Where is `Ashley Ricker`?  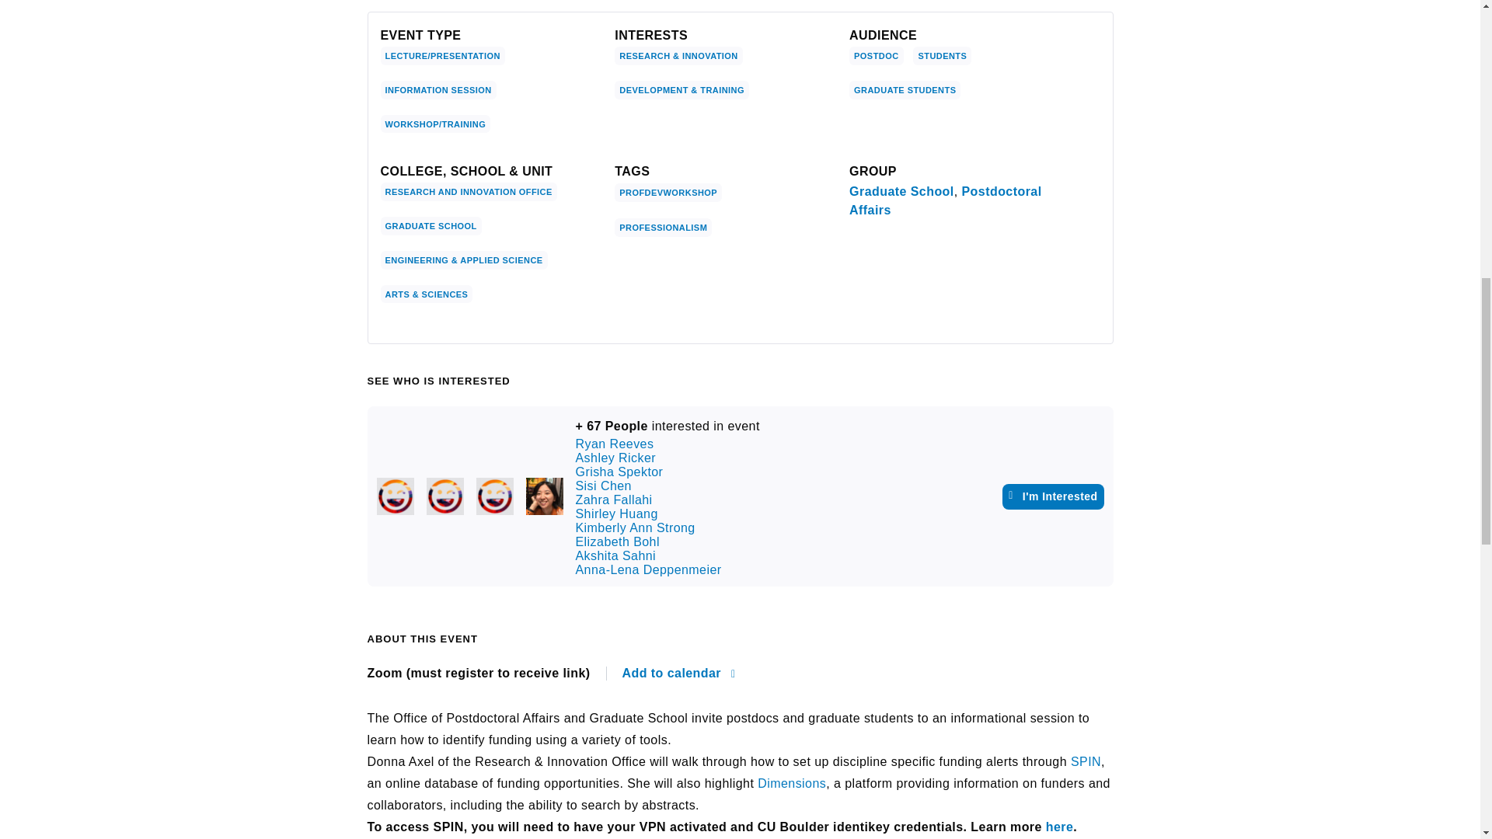 Ashley Ricker is located at coordinates (444, 496).